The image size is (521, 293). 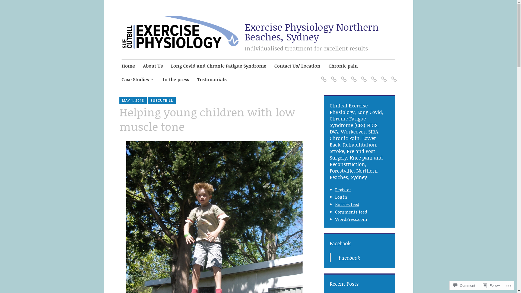 I want to click on Contact Us/ Location, so click(x=297, y=66).